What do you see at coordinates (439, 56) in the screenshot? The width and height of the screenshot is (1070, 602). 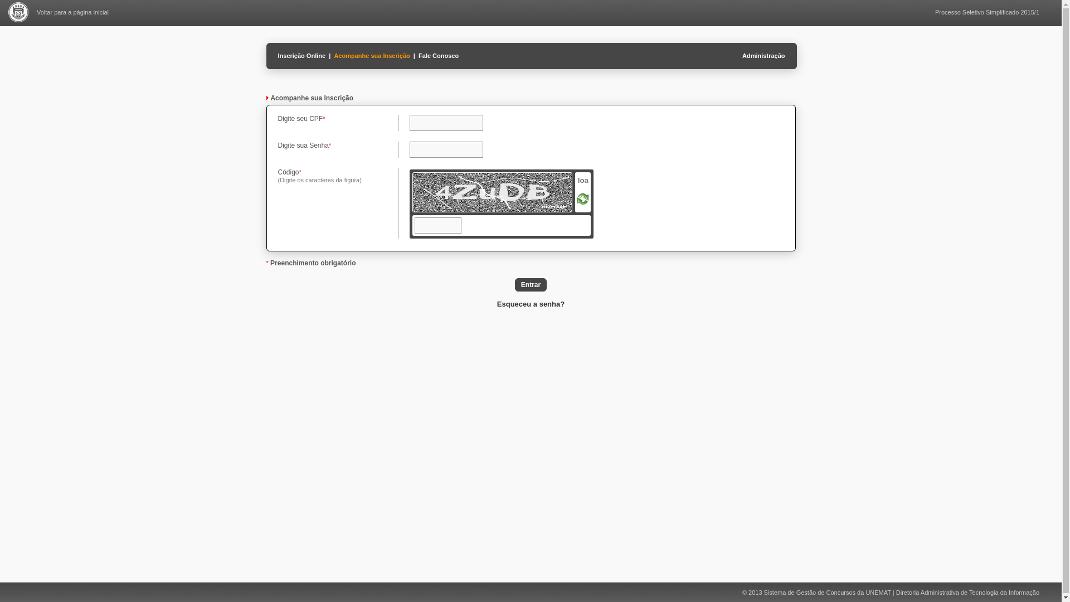 I see `Fale Conosco` at bounding box center [439, 56].